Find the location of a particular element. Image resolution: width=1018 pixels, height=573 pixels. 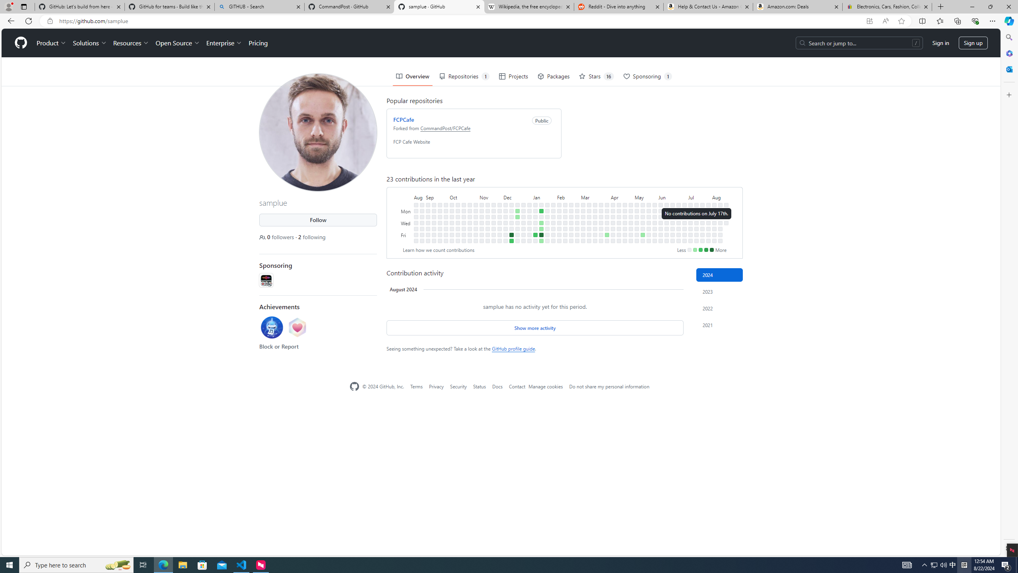

No contributions on November 2nd. is located at coordinates (476, 228).